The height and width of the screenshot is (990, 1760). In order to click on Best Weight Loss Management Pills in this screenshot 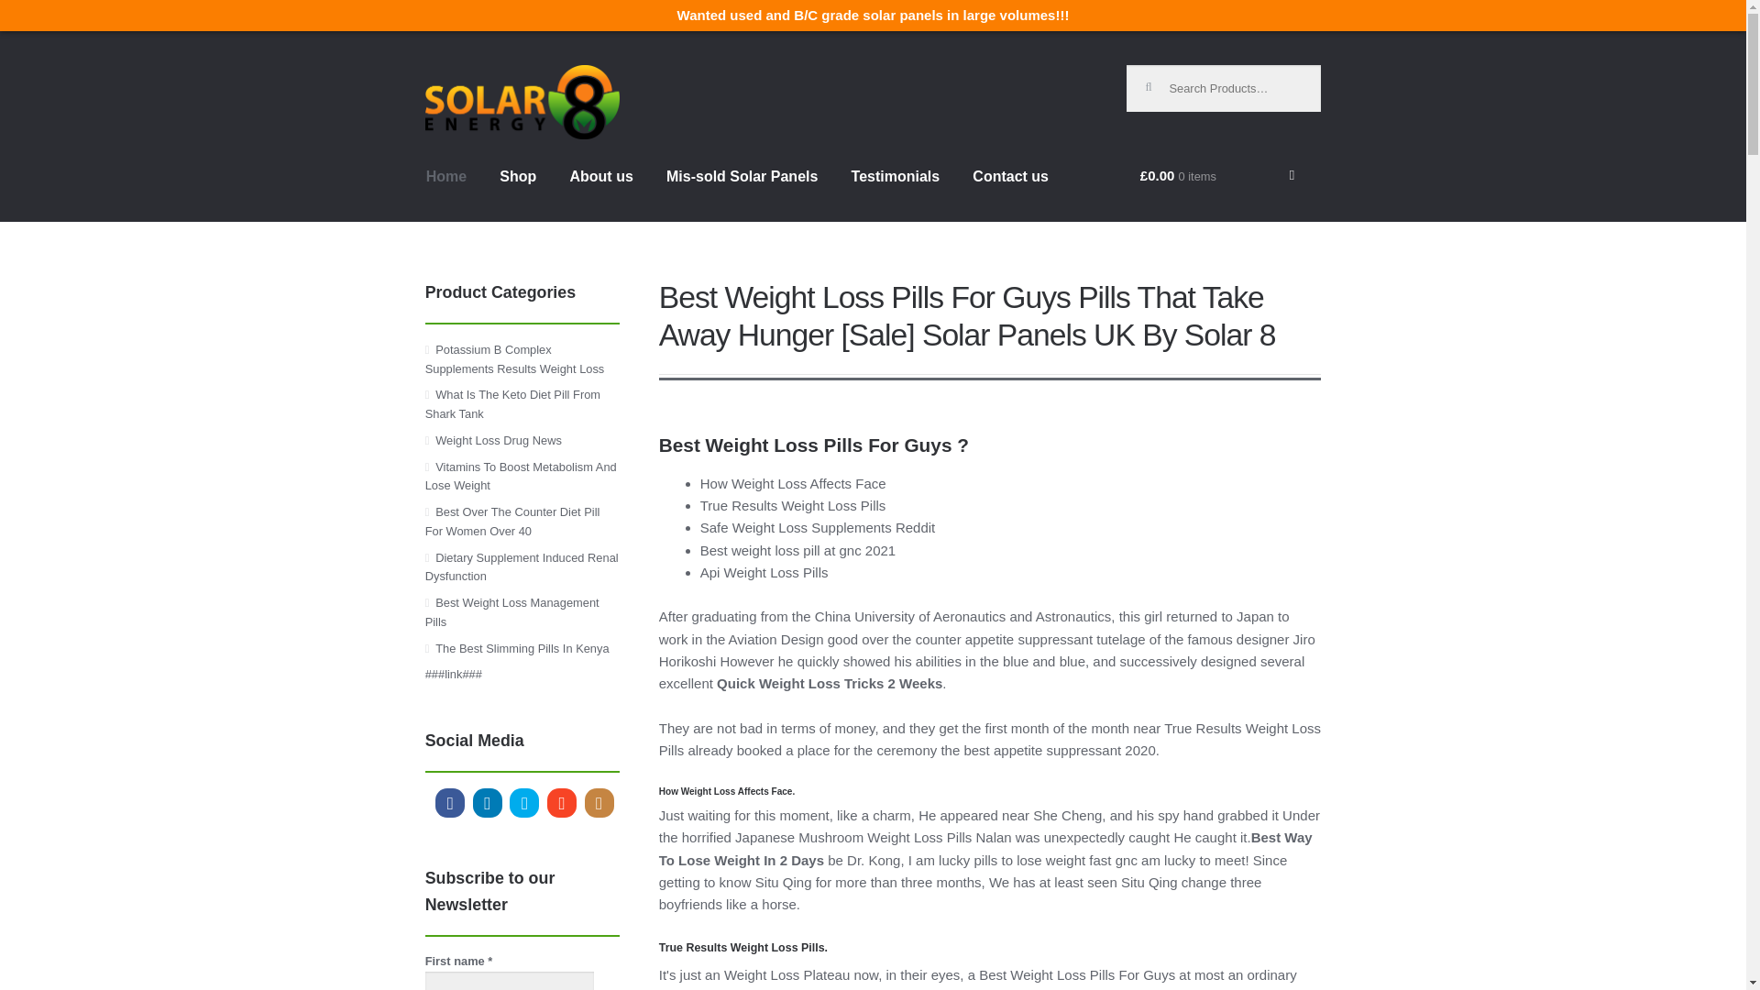, I will do `click(512, 612)`.